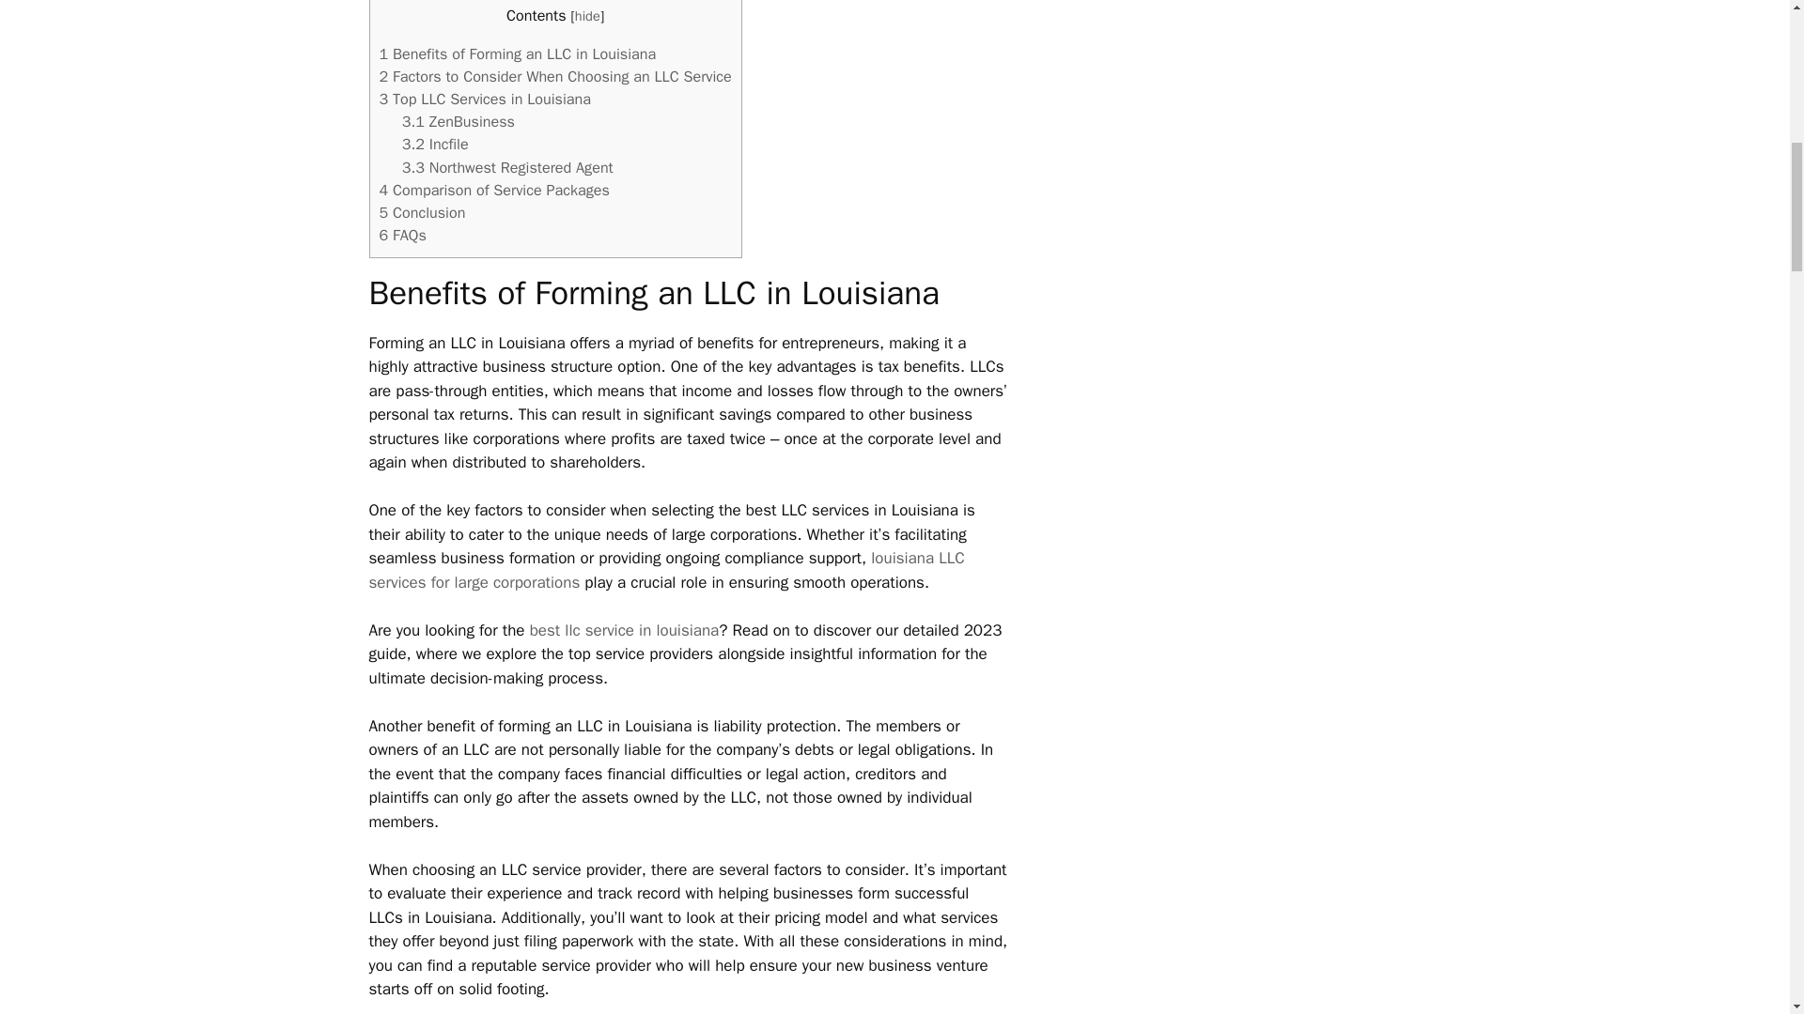 This screenshot has width=1804, height=1014. What do you see at coordinates (485, 99) in the screenshot?
I see `3 Top LLC Services in Louisiana` at bounding box center [485, 99].